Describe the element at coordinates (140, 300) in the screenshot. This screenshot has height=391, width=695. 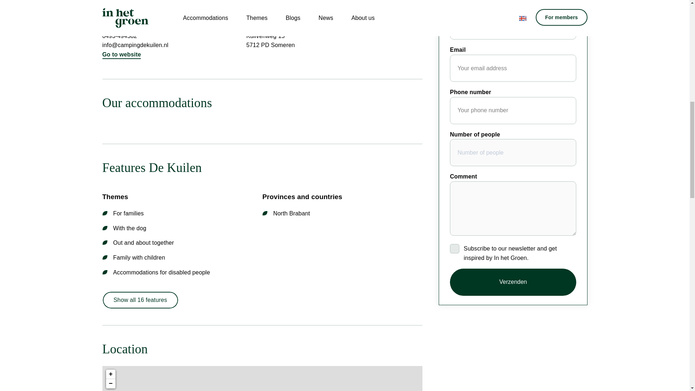
I see `Show all 16 features` at that location.